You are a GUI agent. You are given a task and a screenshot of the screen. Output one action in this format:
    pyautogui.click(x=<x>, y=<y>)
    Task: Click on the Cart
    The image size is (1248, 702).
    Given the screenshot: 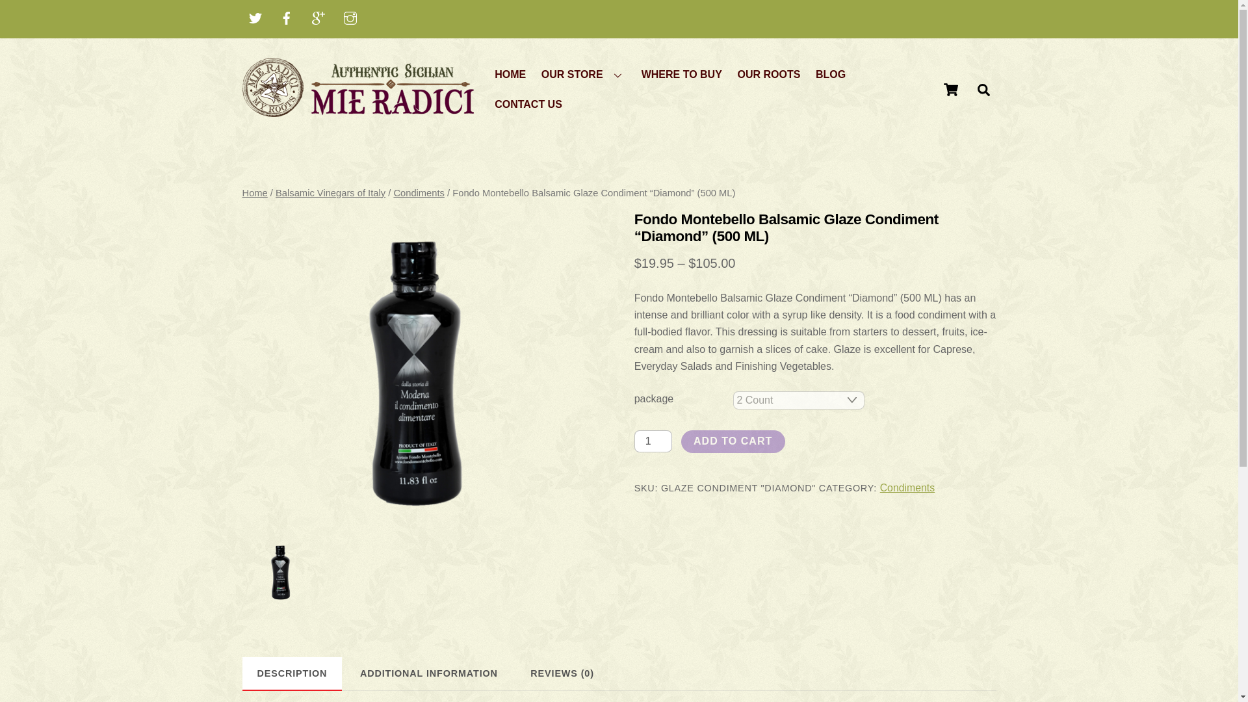 What is the action you would take?
    pyautogui.click(x=950, y=89)
    